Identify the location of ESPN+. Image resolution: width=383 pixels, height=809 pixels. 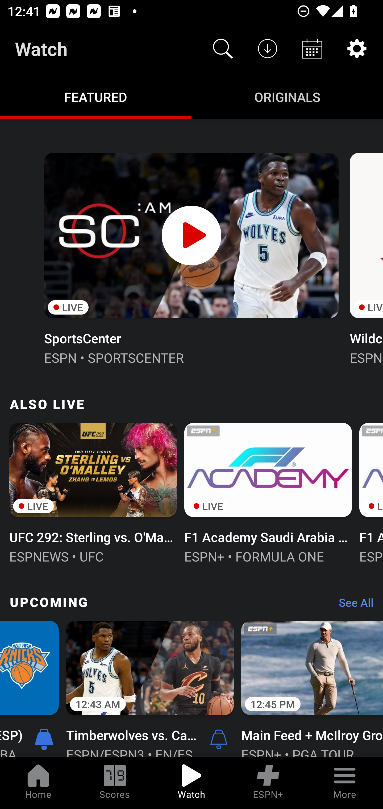
(268, 783).